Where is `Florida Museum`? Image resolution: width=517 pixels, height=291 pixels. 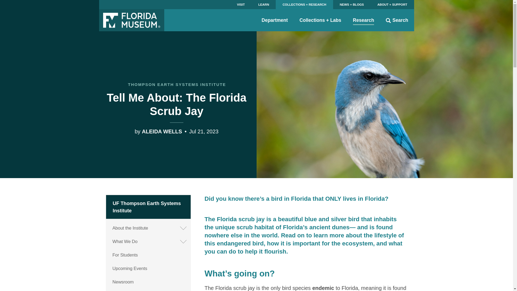 Florida Museum is located at coordinates (132, 20).